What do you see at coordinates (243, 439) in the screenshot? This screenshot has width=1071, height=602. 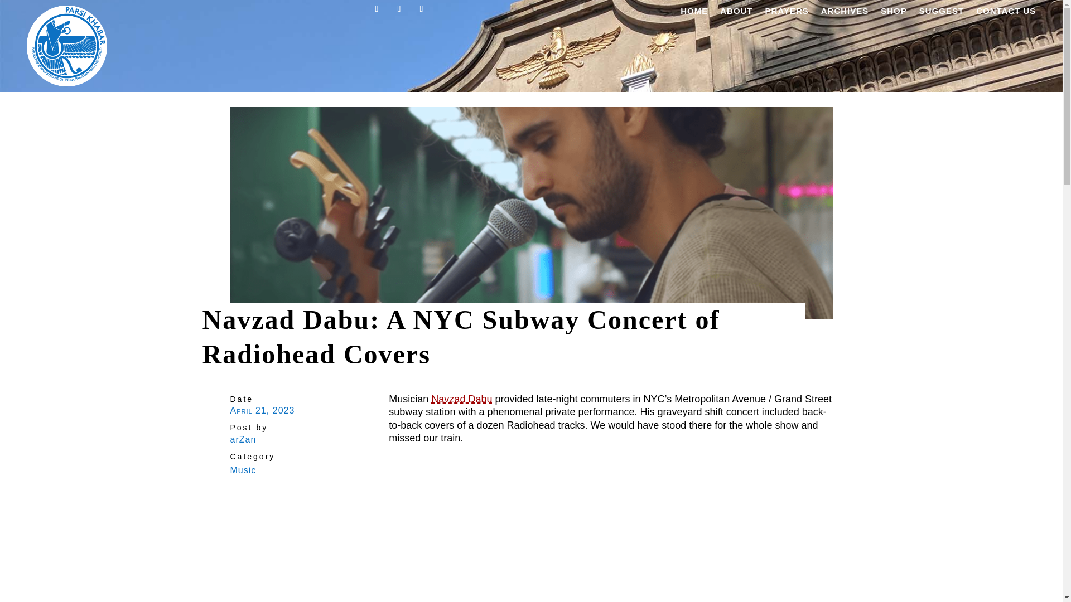 I see `arZan` at bounding box center [243, 439].